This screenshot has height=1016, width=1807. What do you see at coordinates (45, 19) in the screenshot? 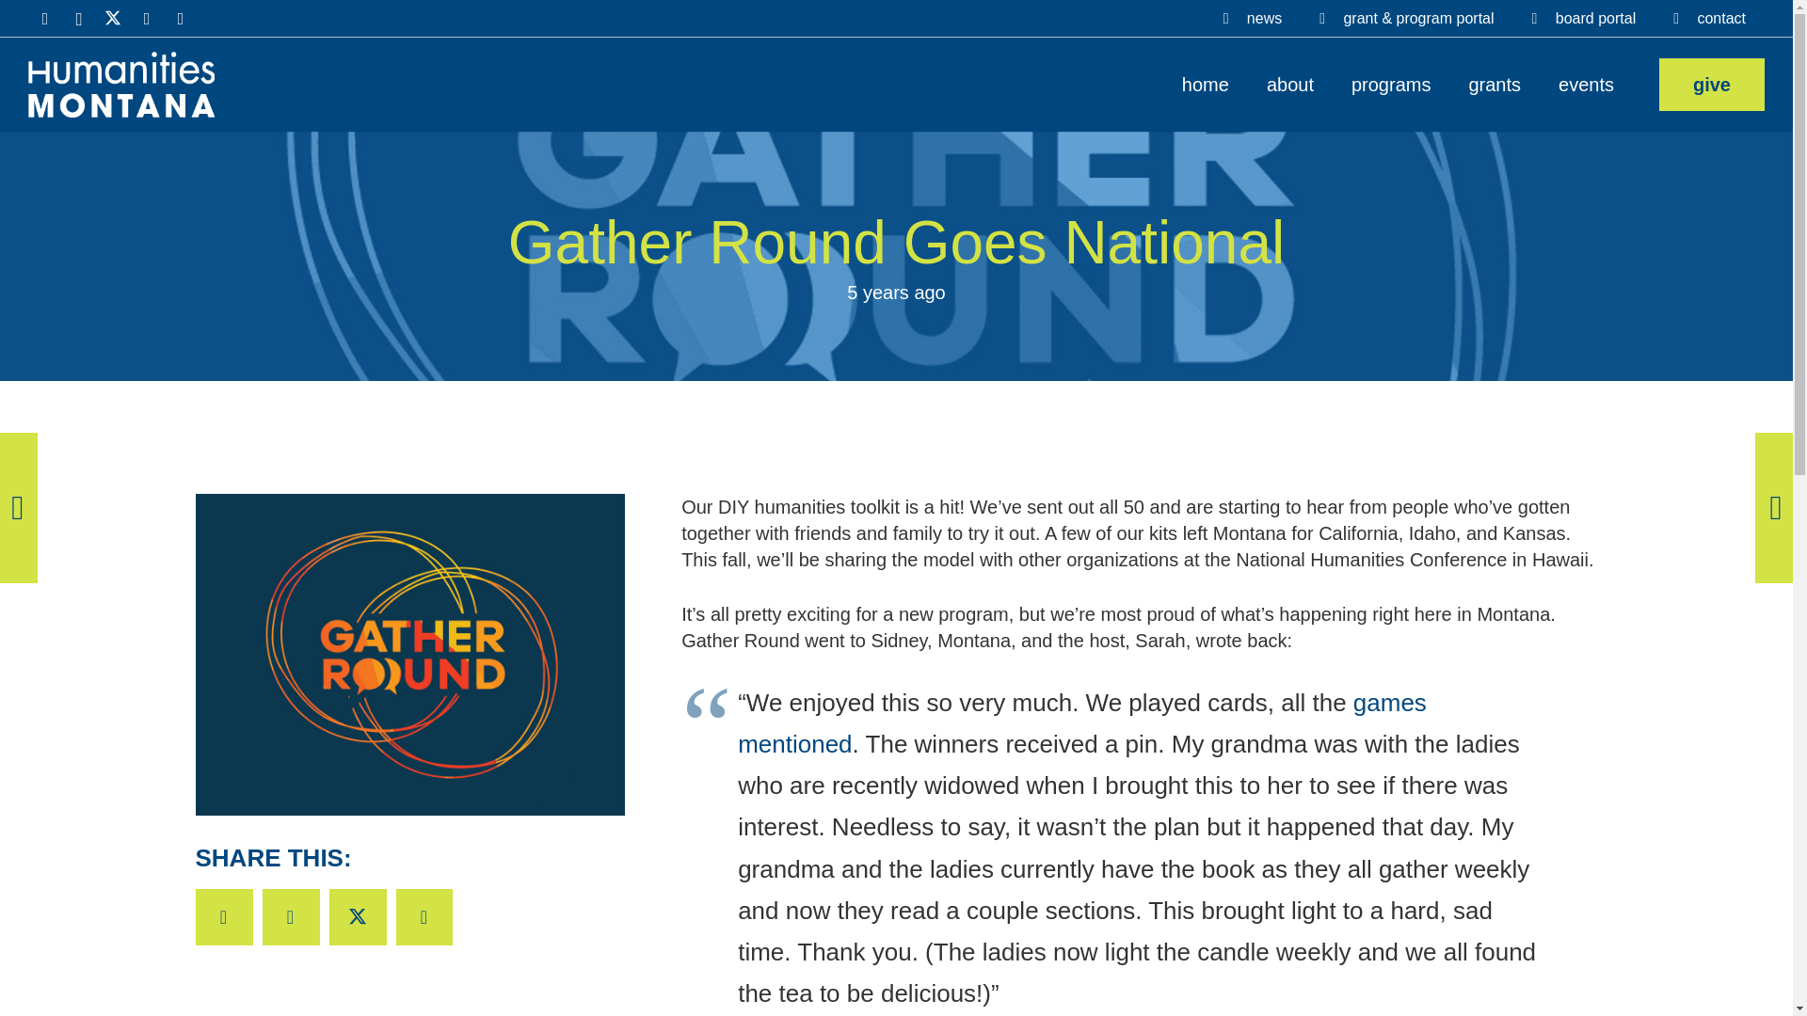
I see `Facebook` at bounding box center [45, 19].